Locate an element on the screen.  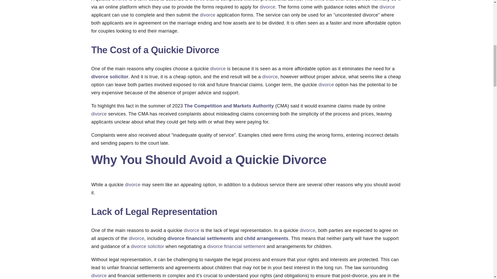
divorce solicitor is located at coordinates (109, 76).